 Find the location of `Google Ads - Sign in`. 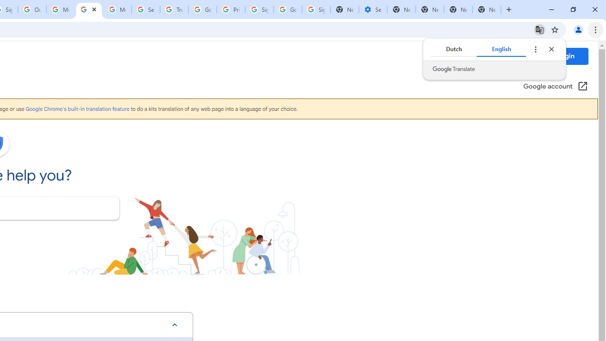

Google Ads - Sign in is located at coordinates (203, 9).